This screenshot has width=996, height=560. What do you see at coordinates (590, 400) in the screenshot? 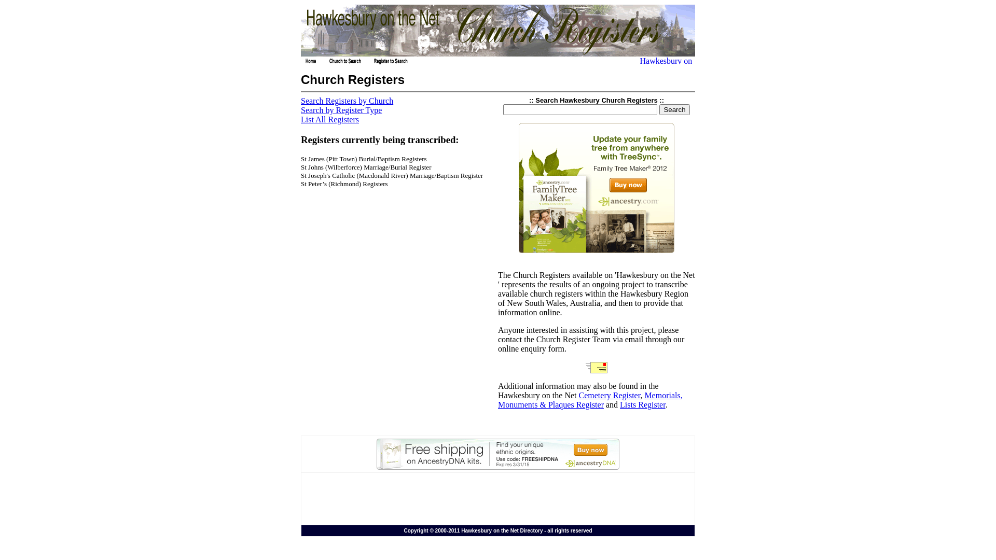
I see `Memorials, Monuments & Plaques Register` at bounding box center [590, 400].